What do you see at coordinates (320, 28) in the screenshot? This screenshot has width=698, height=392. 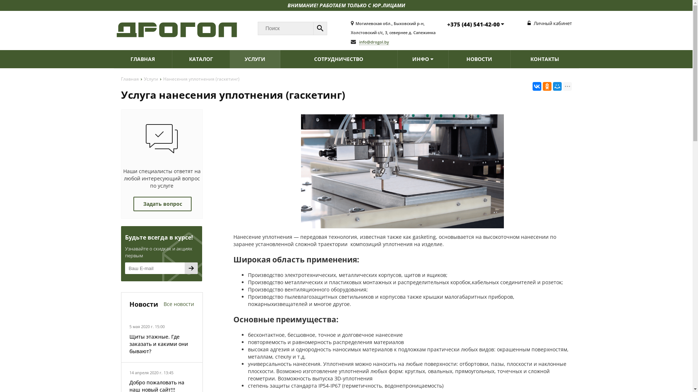 I see `search` at bounding box center [320, 28].